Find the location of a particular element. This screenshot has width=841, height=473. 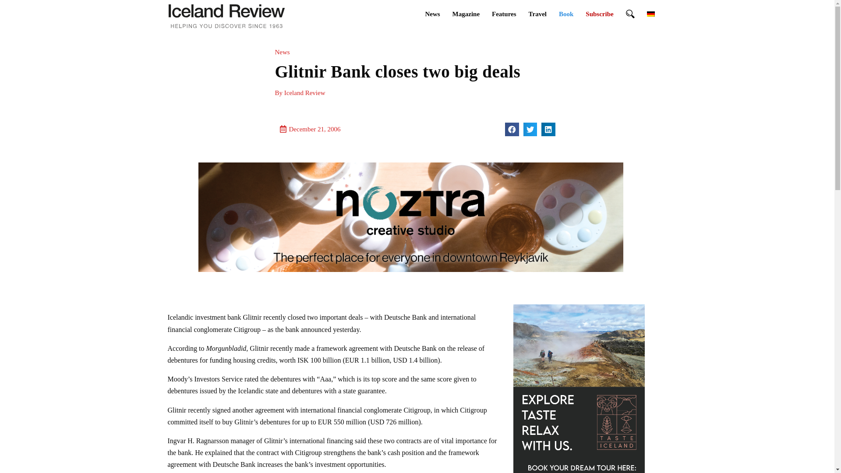

Magazine is located at coordinates (466, 14).